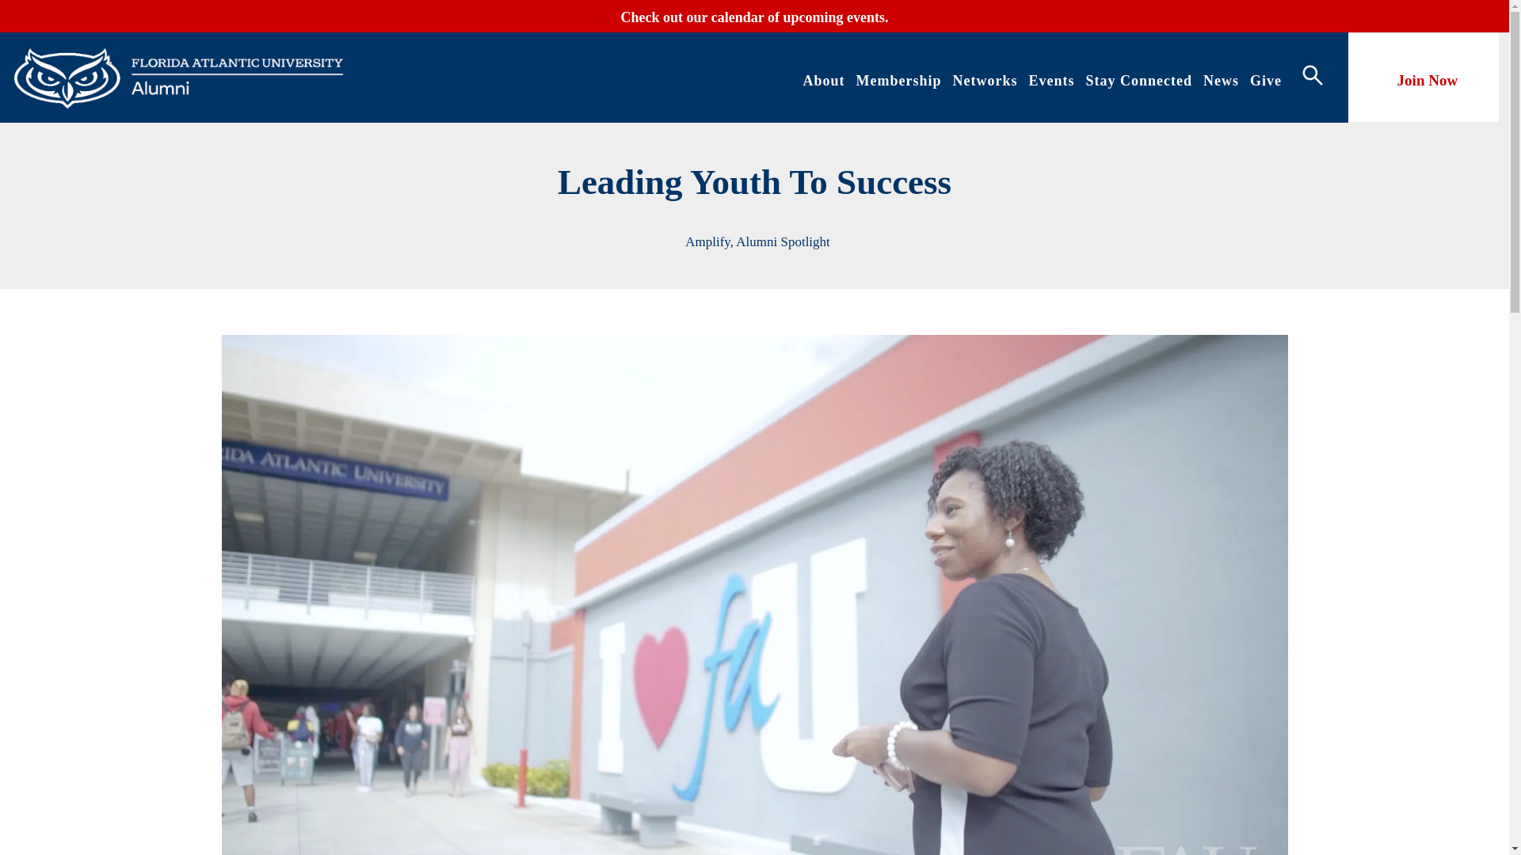 The width and height of the screenshot is (1521, 855). I want to click on Stay Connected, so click(1139, 81).